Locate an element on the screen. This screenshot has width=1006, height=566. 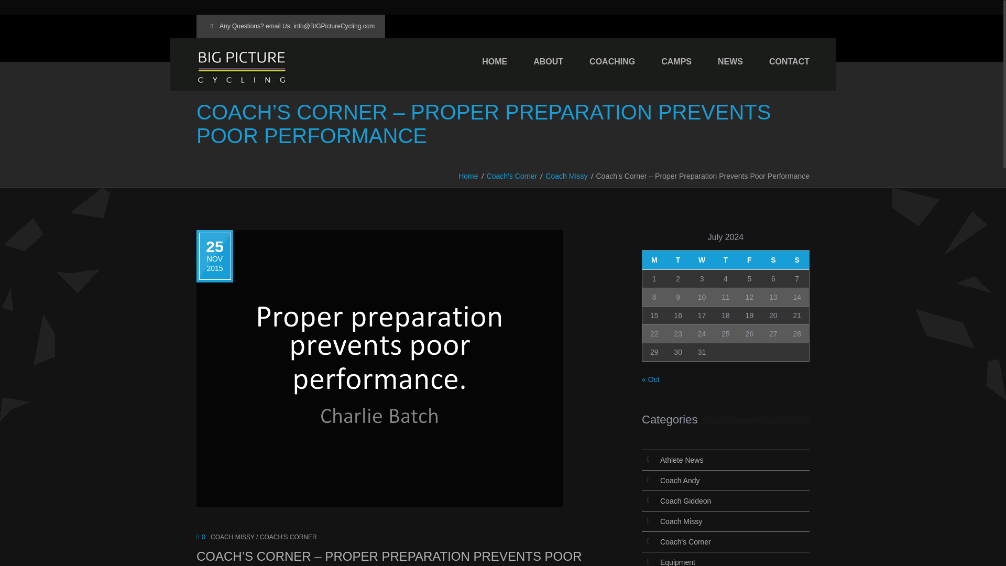
COACH'S CORNER is located at coordinates (288, 537).